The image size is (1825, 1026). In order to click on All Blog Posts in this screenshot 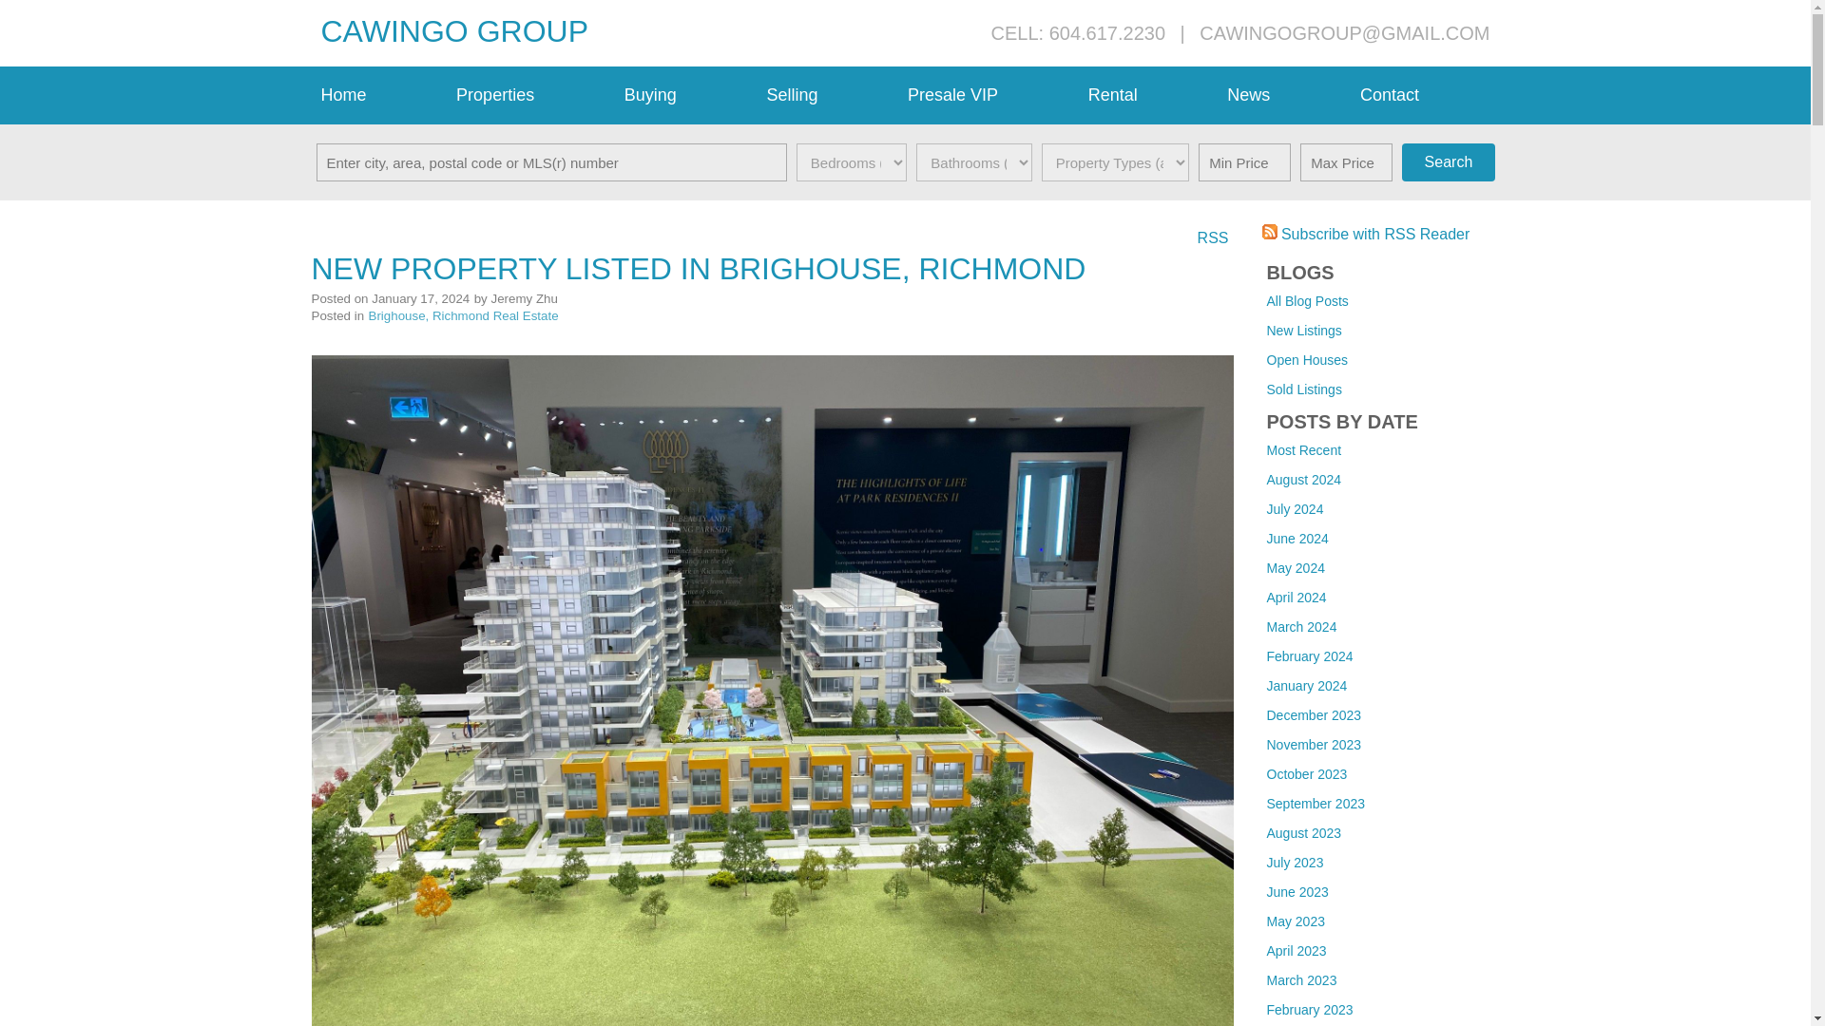, I will do `click(1307, 300)`.